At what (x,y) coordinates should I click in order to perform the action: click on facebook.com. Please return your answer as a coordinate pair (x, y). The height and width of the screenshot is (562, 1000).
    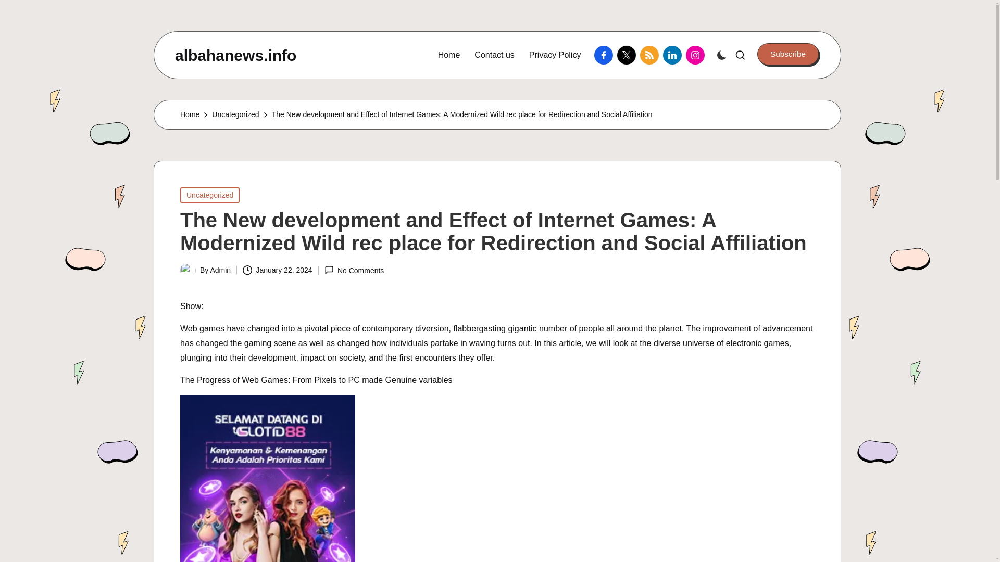
    Looking at the image, I should click on (605, 55).